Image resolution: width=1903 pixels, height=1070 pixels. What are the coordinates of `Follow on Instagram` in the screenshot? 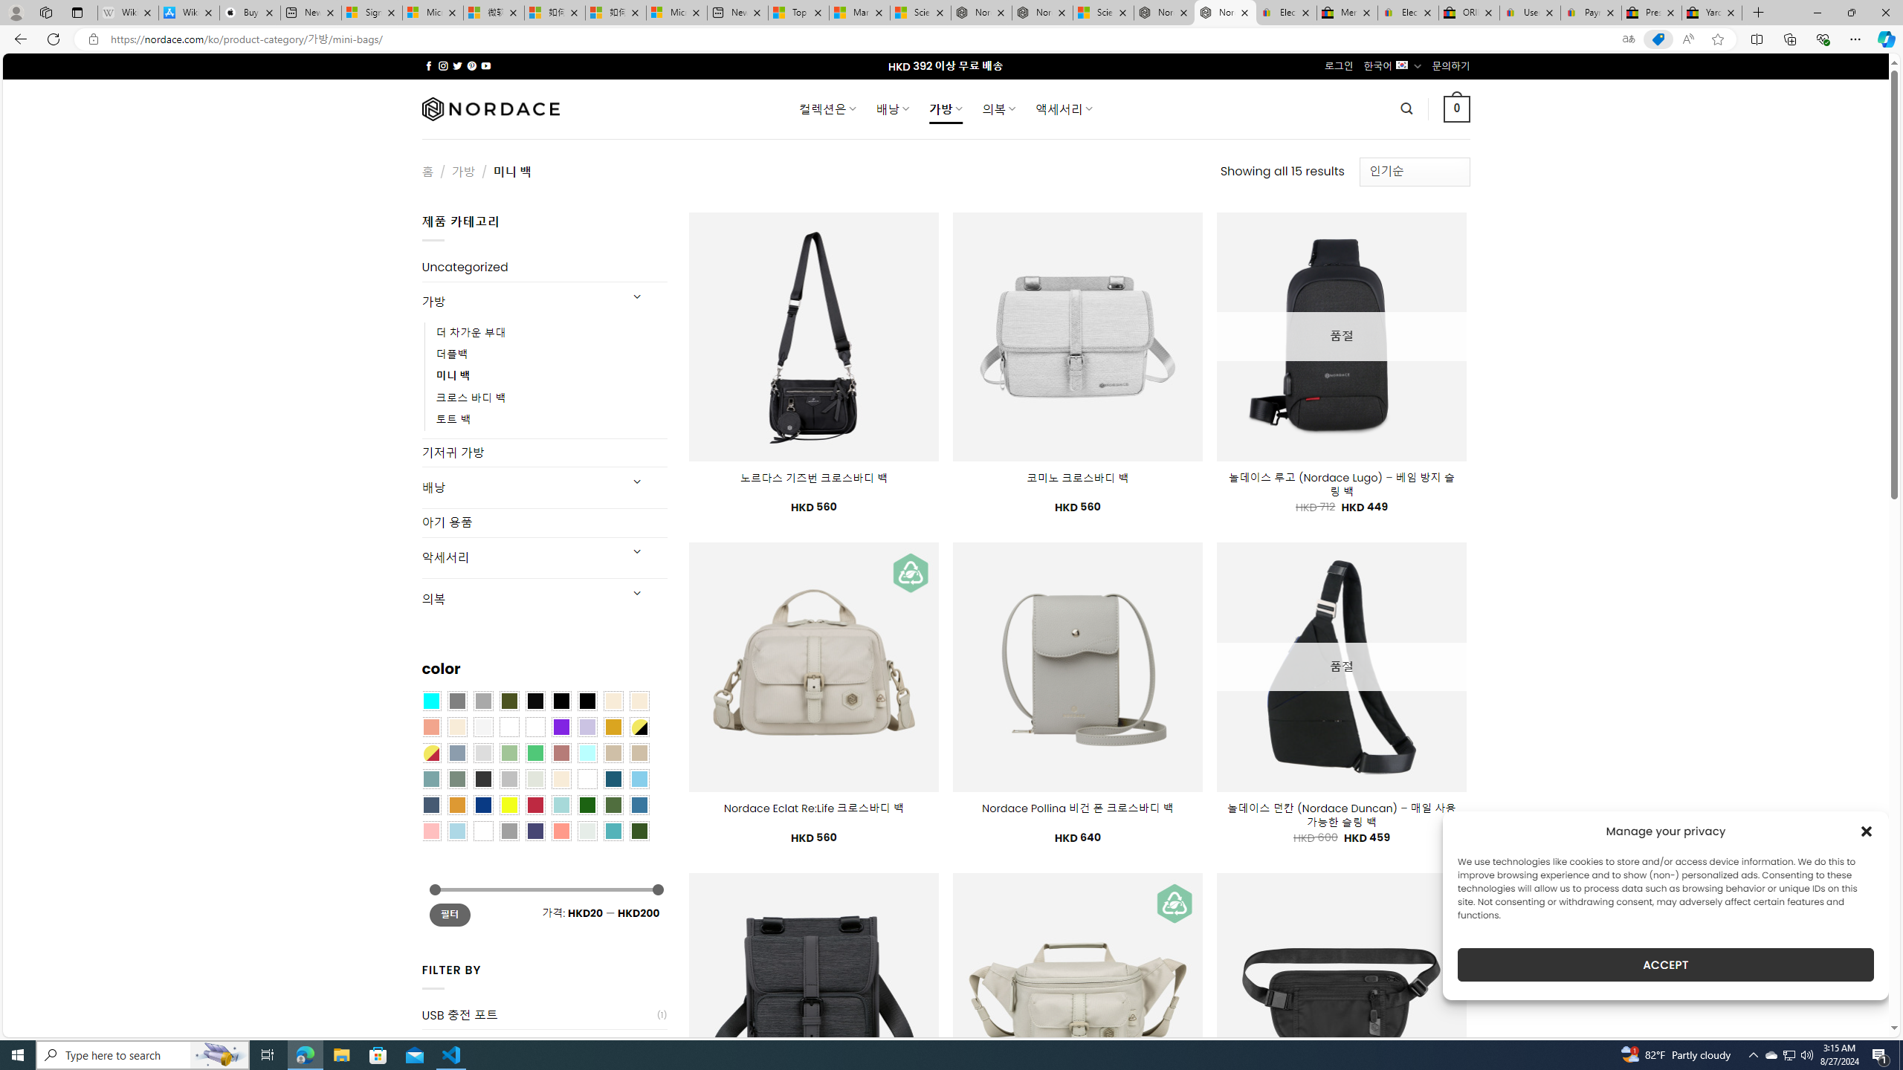 It's located at (443, 65).